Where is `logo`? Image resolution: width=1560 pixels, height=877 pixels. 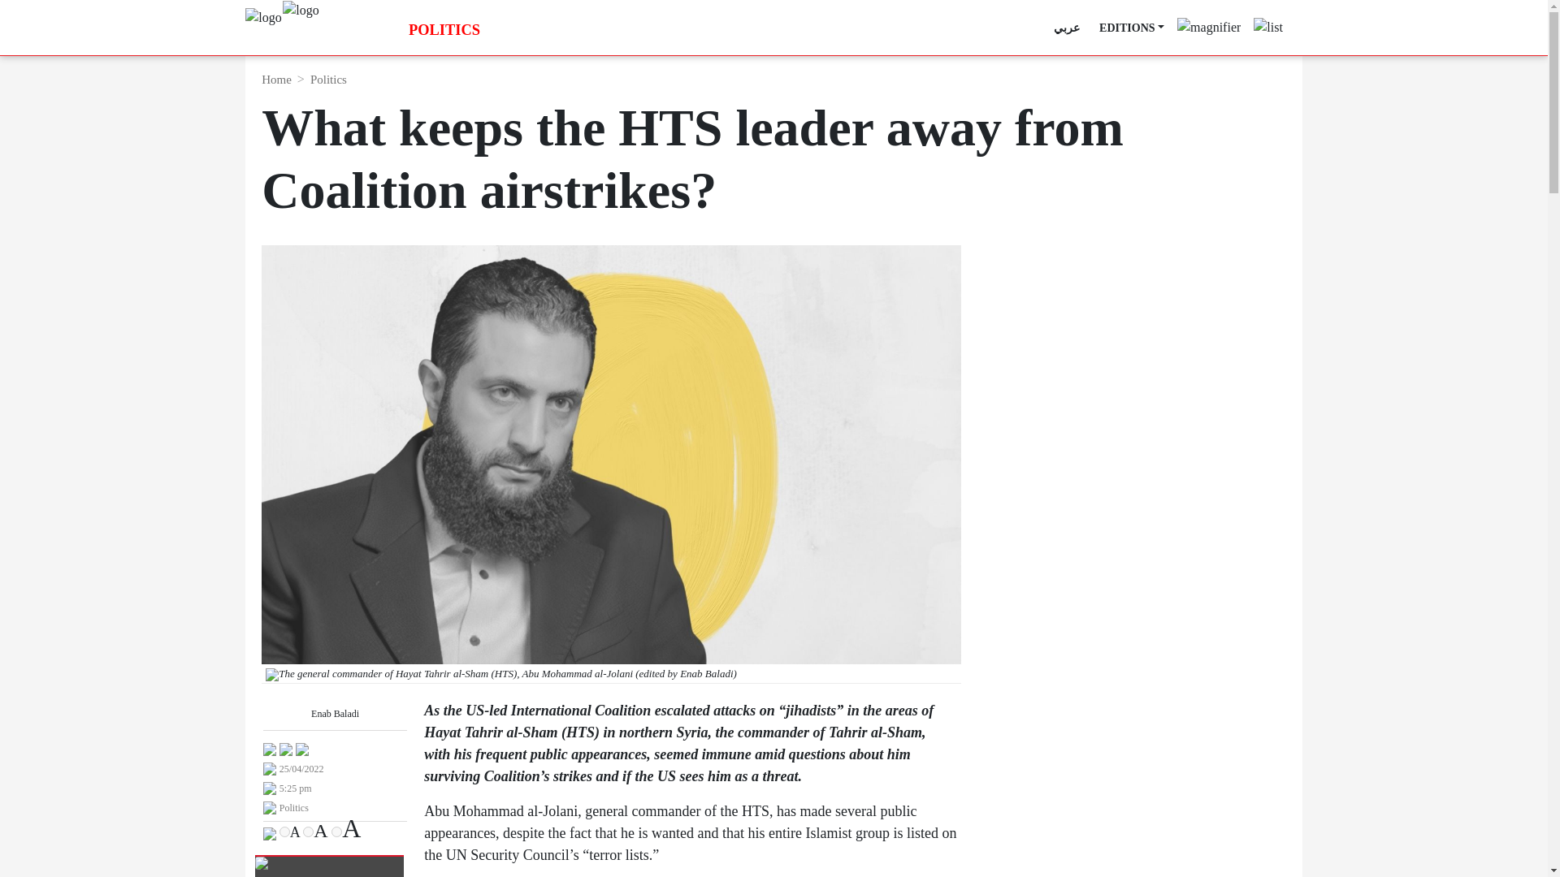 logo is located at coordinates (300, 10).